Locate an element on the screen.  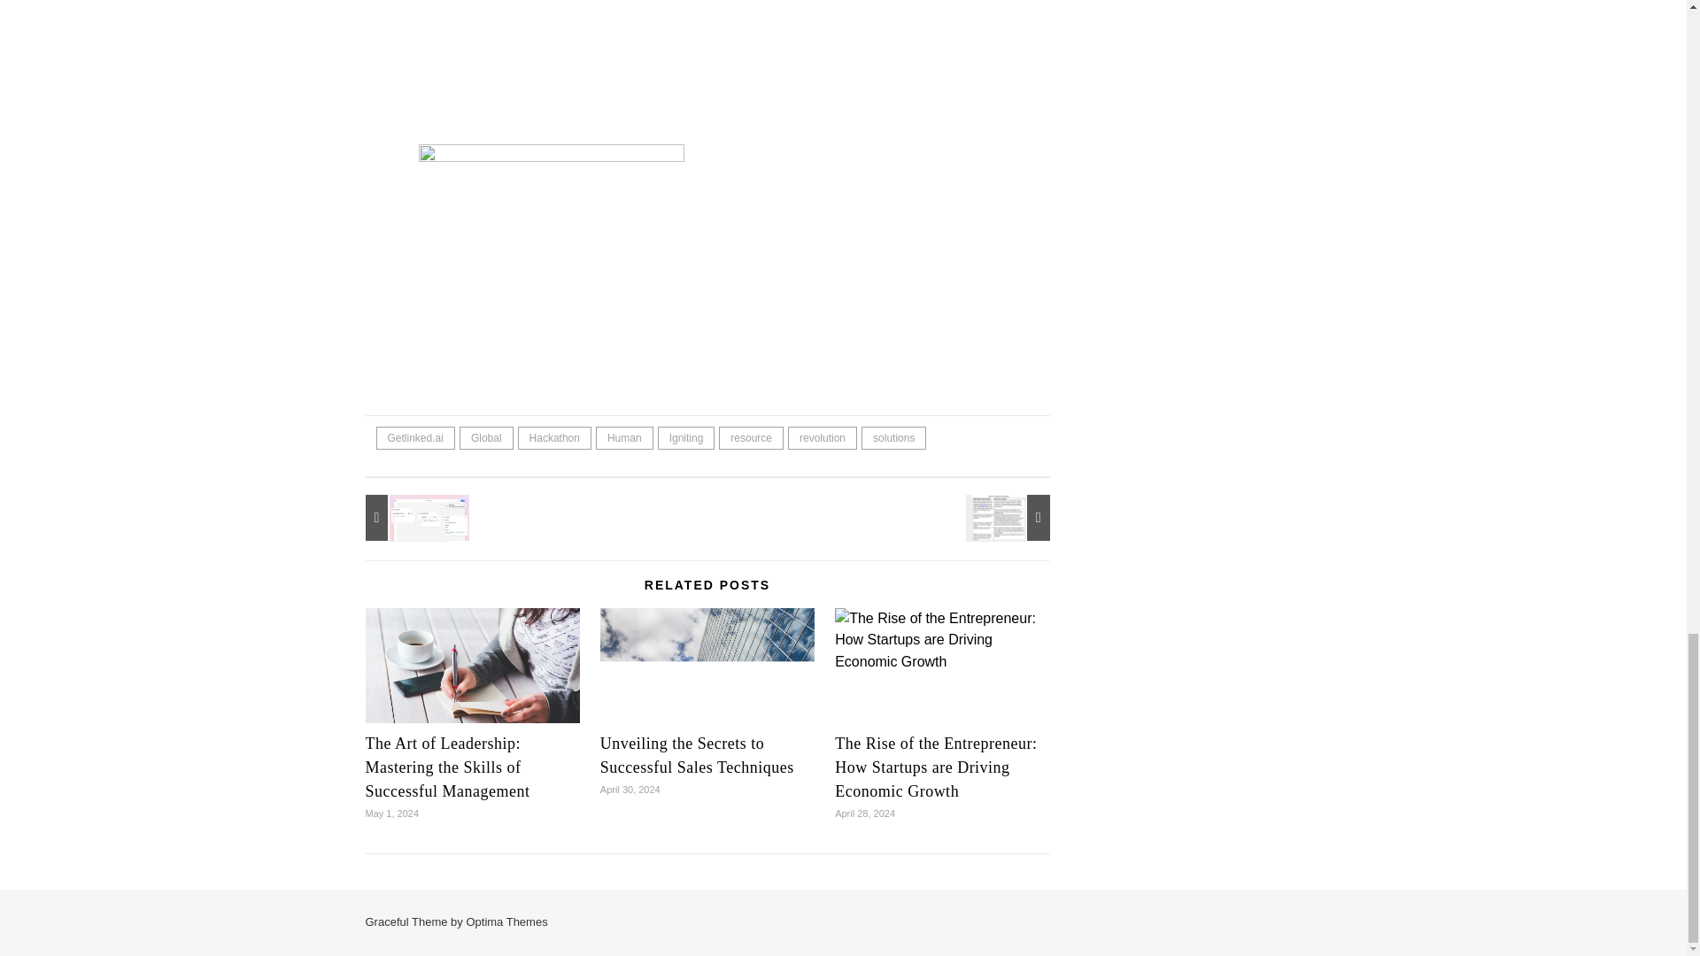
Igniting is located at coordinates (687, 437).